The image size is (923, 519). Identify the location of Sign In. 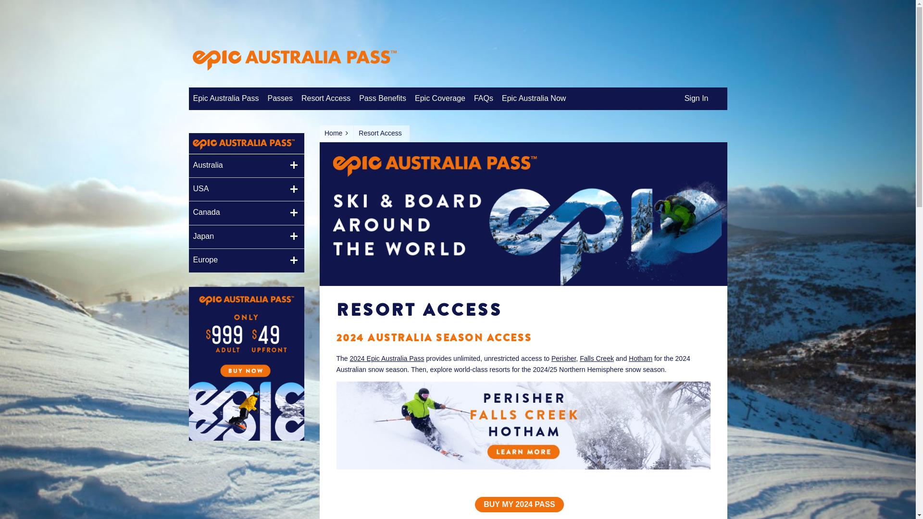
(697, 99).